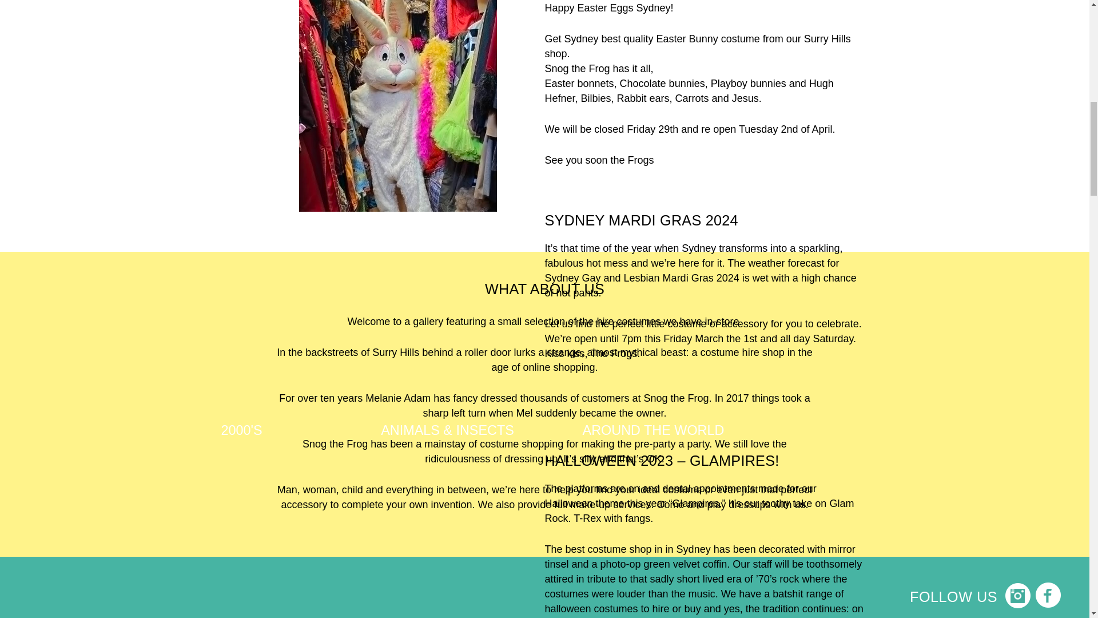  I want to click on View 1980's costumes, so click(447, 92).